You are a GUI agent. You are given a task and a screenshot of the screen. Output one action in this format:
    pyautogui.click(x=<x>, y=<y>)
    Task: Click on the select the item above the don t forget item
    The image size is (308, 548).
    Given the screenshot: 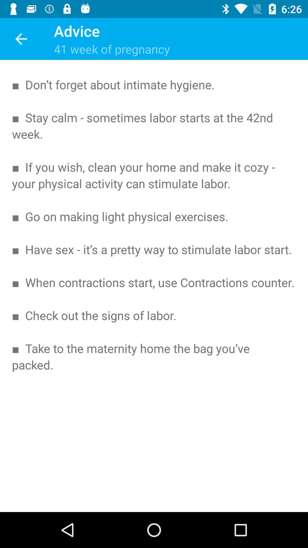 What is the action you would take?
    pyautogui.click(x=21, y=39)
    